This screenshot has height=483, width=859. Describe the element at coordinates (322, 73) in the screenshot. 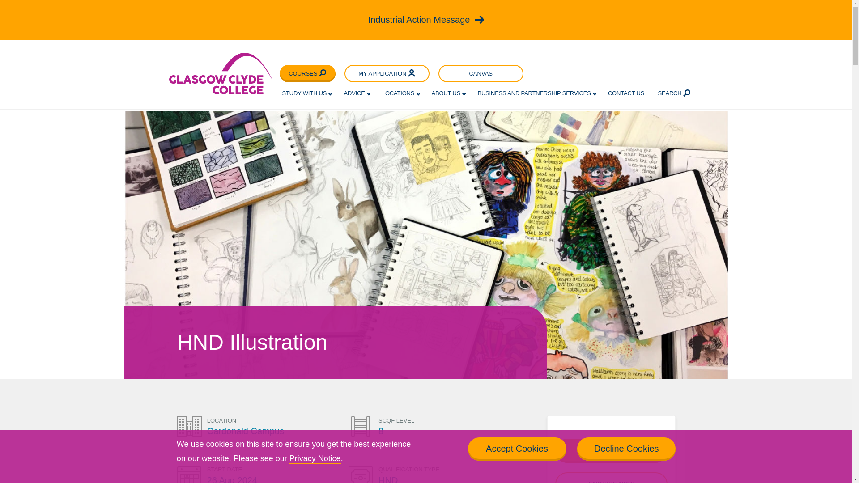

I see `Magnifying glass` at that location.